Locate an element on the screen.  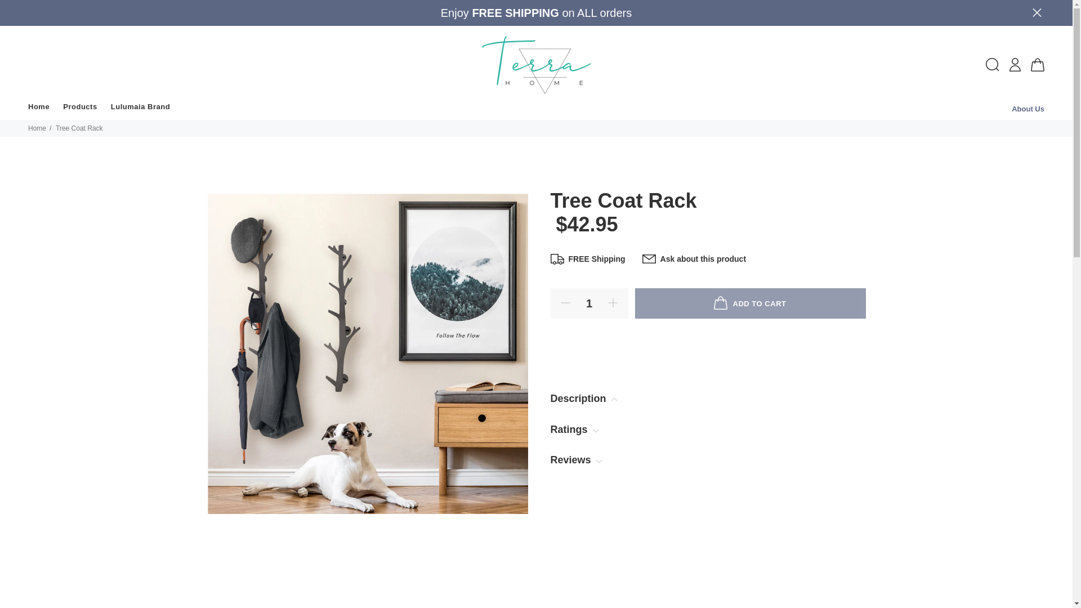
About Us is located at coordinates (1028, 108).